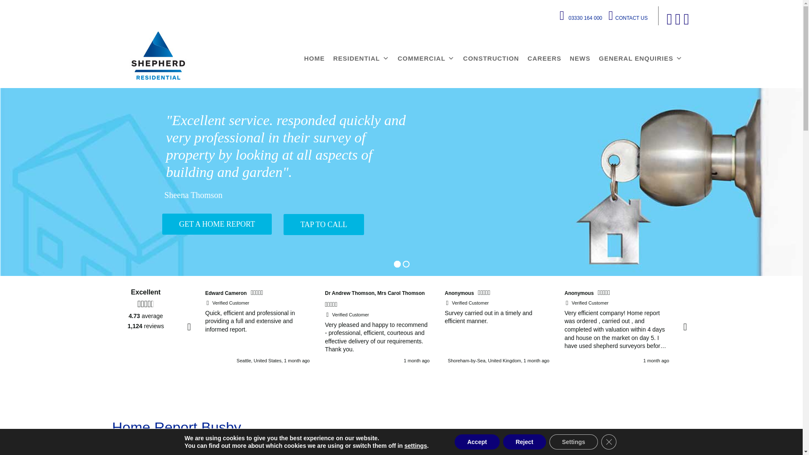 This screenshot has height=455, width=809. Describe the element at coordinates (631, 18) in the screenshot. I see `CONTACT US` at that location.